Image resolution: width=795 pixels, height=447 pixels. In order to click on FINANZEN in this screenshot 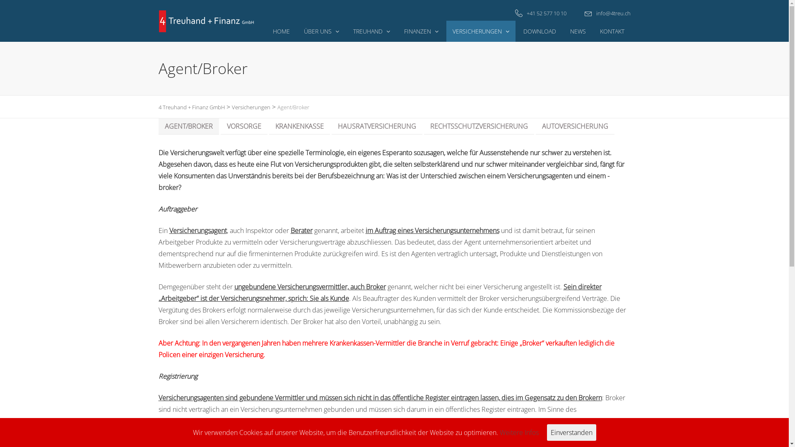, I will do `click(421, 31)`.